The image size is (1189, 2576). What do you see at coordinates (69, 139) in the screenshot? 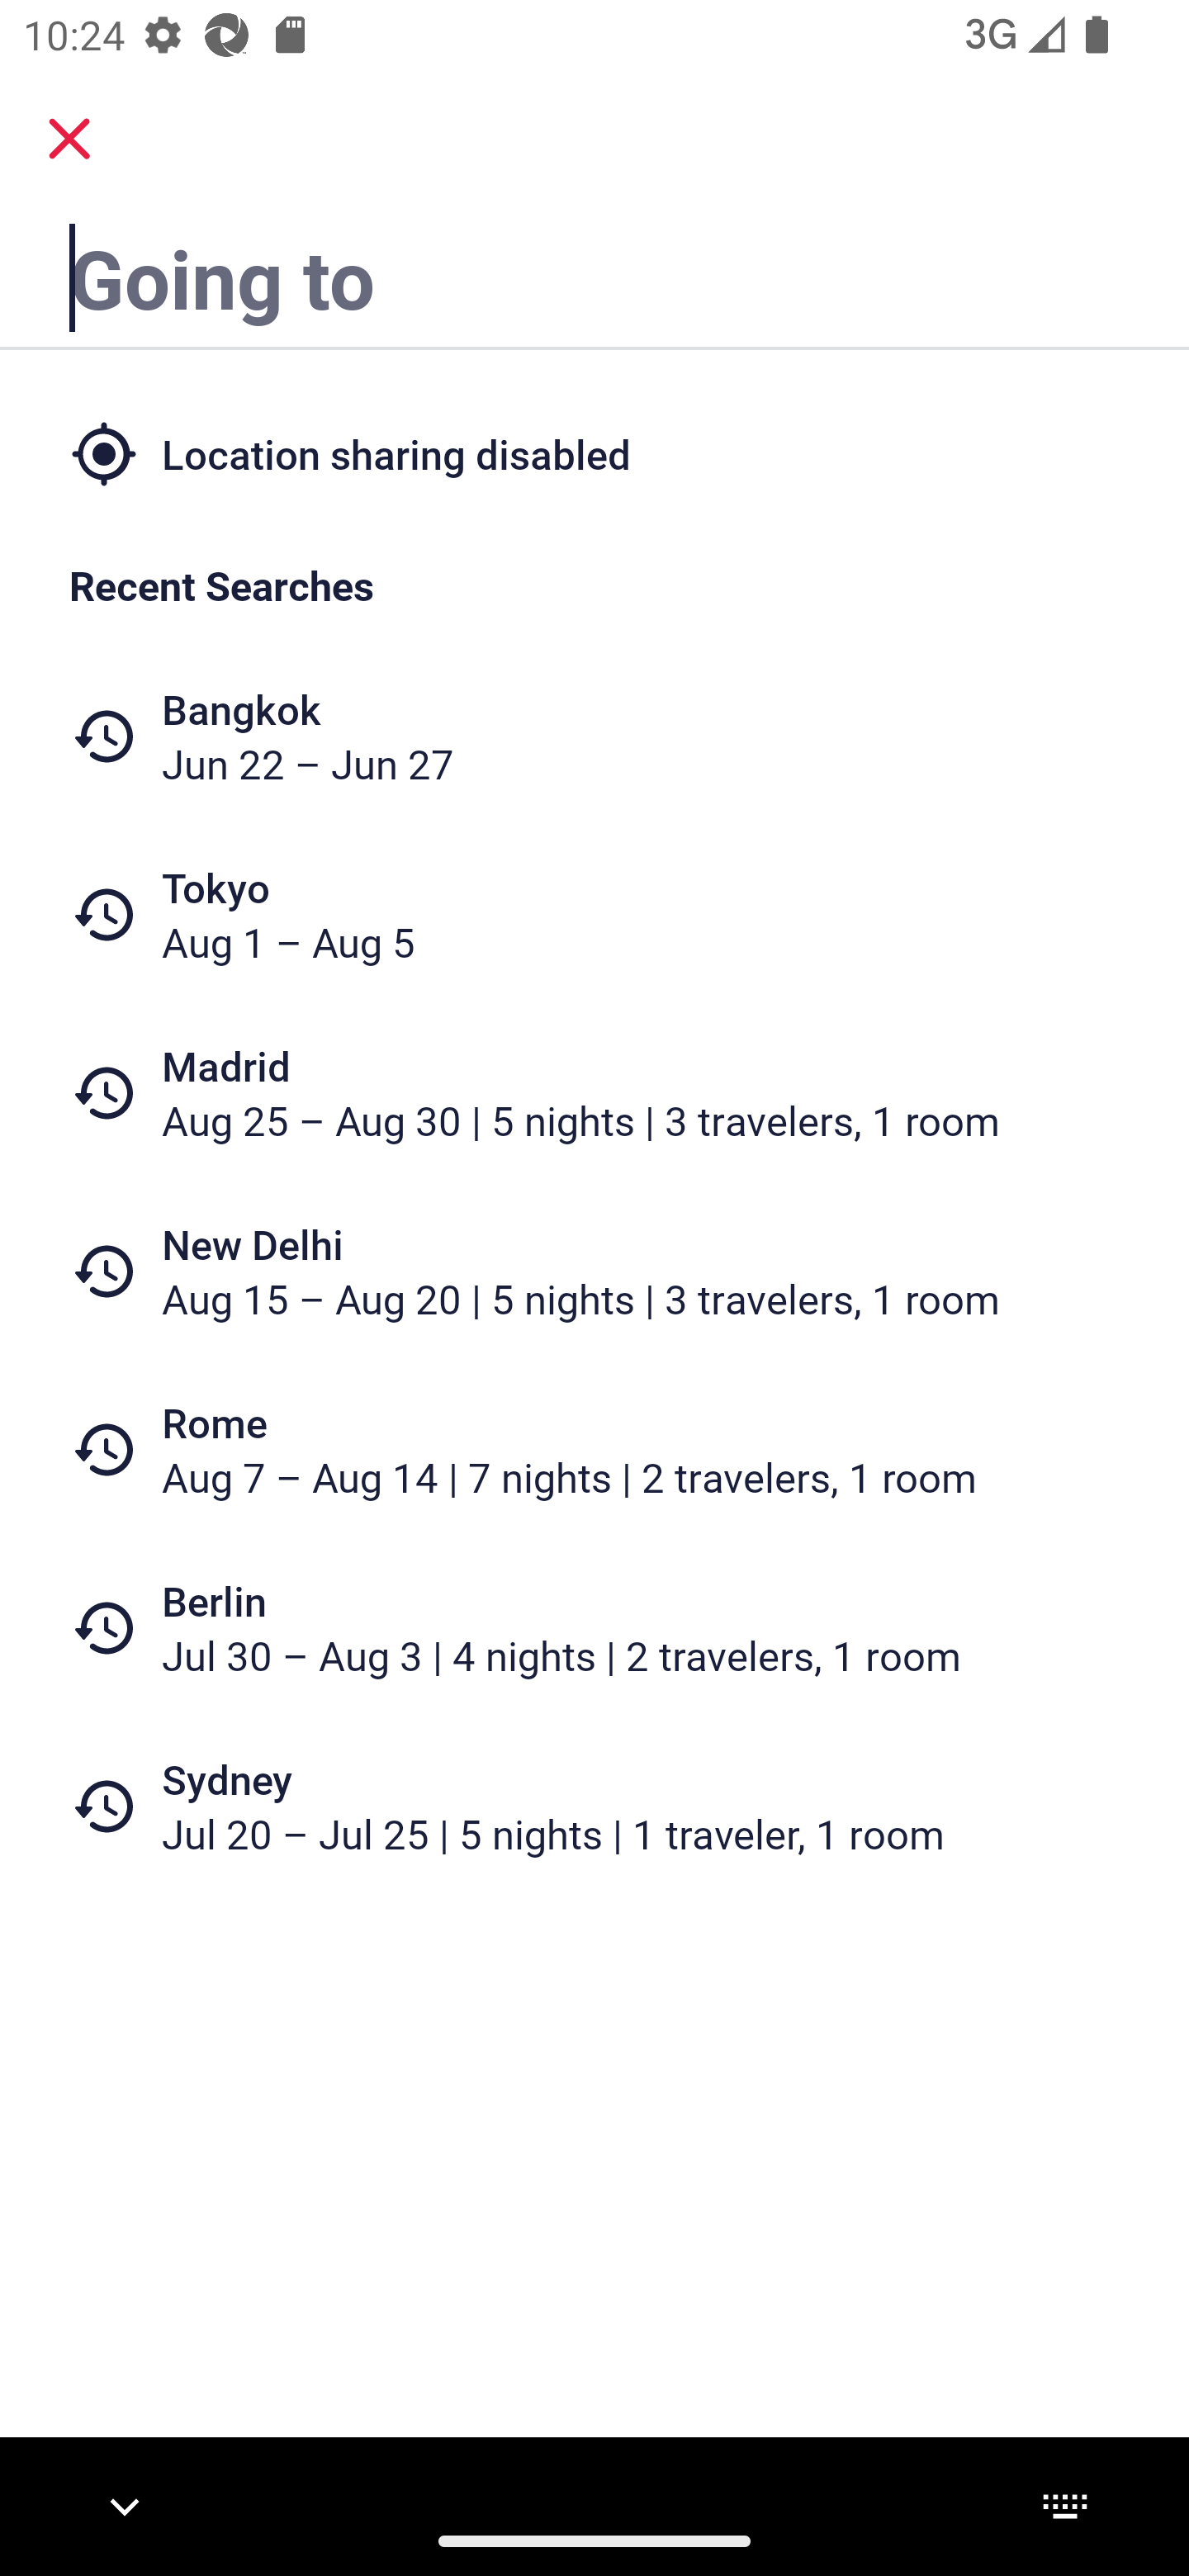
I see `close.` at bounding box center [69, 139].